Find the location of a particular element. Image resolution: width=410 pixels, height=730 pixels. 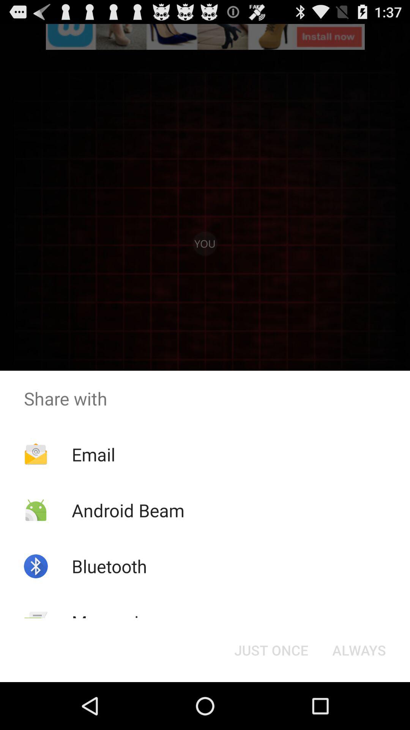

scroll to the just once item is located at coordinates (271, 650).